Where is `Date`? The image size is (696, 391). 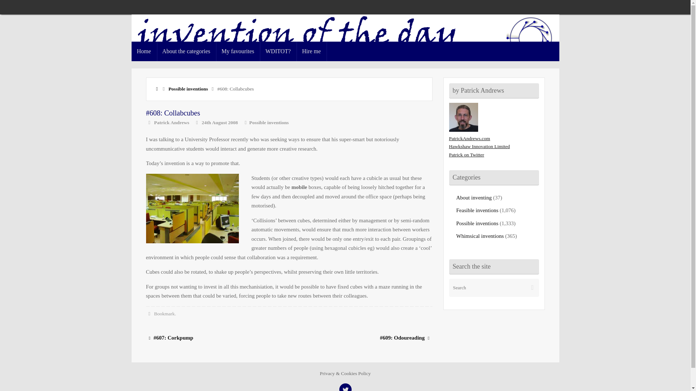
Date is located at coordinates (196, 122).